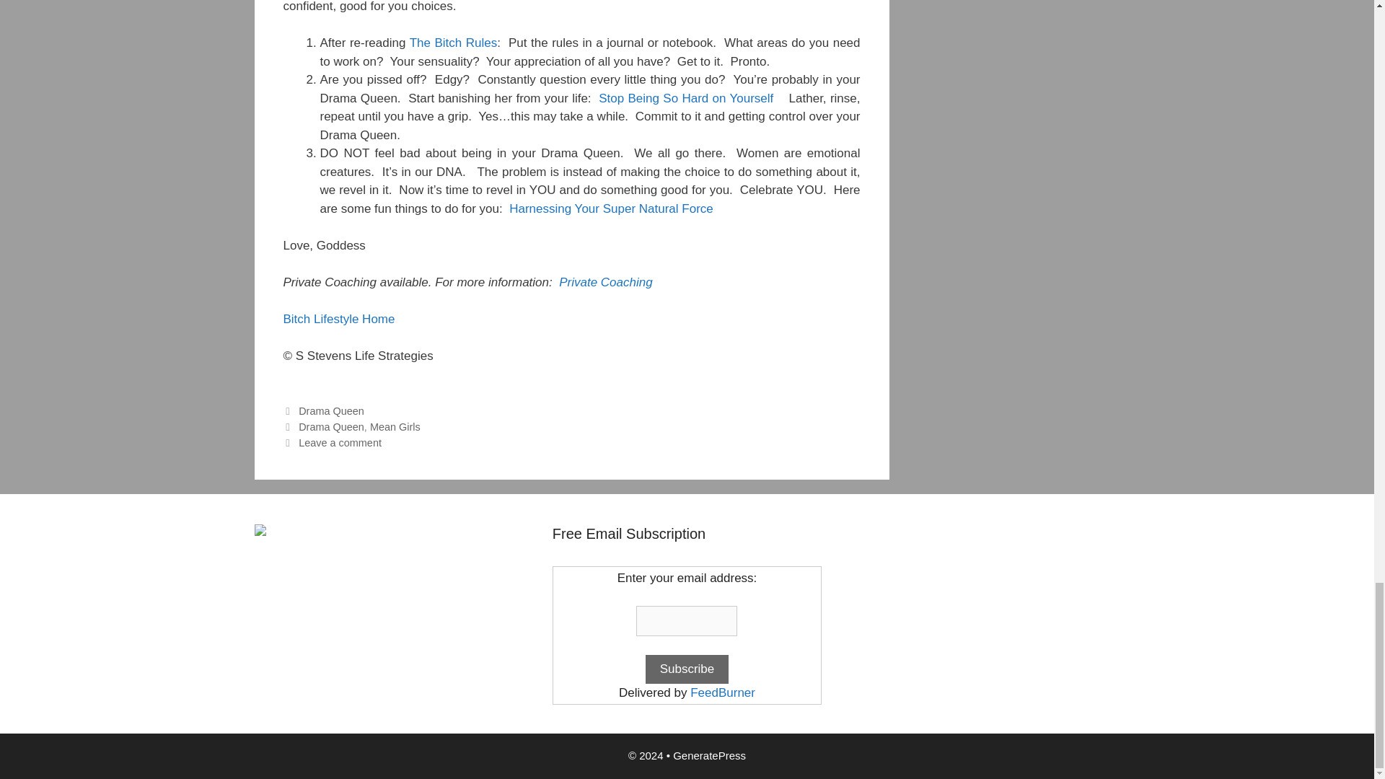 This screenshot has width=1385, height=779. What do you see at coordinates (338, 319) in the screenshot?
I see `Bitch Lifestyle Home` at bounding box center [338, 319].